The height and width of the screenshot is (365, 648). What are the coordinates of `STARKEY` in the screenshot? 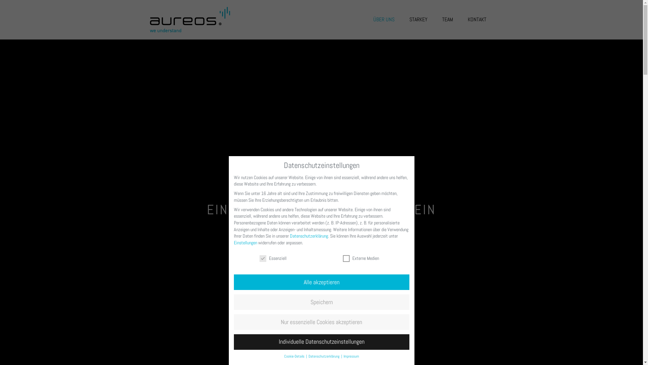 It's located at (418, 20).